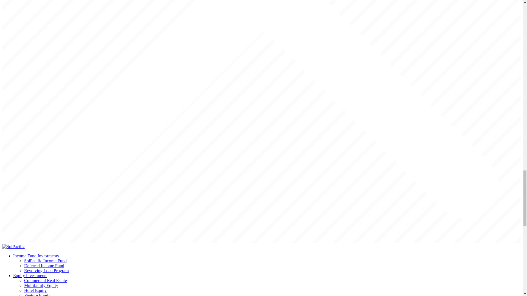 The width and height of the screenshot is (527, 296). What do you see at coordinates (46, 281) in the screenshot?
I see `Commercial Real Estate` at bounding box center [46, 281].